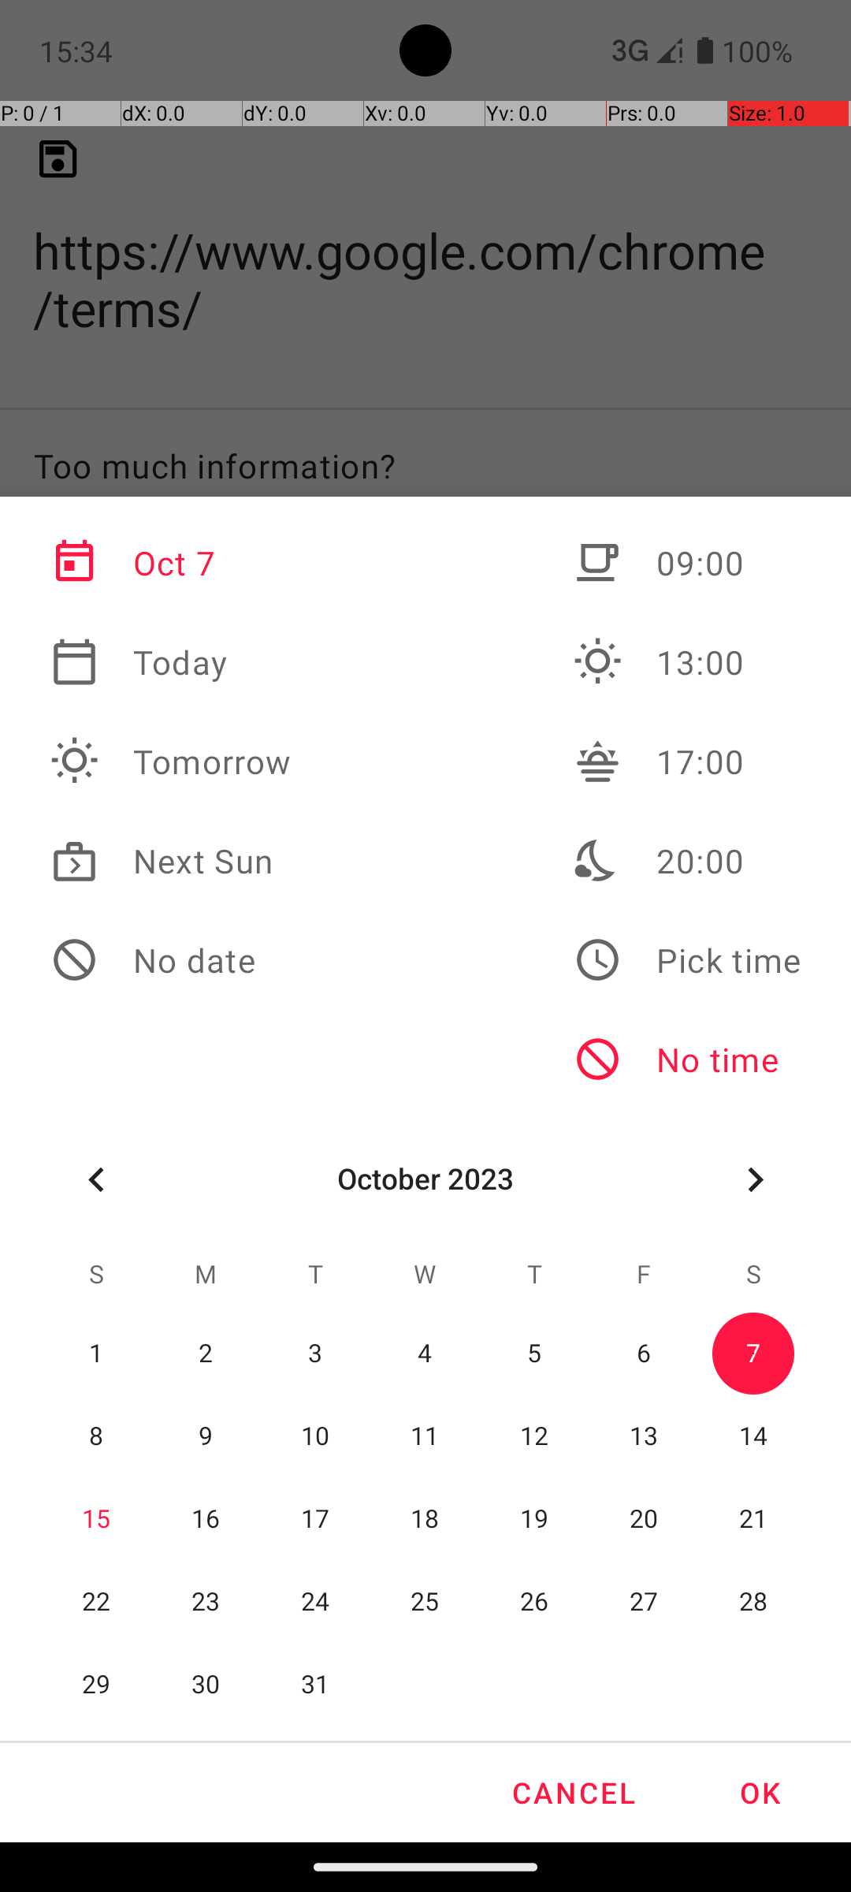 The height and width of the screenshot is (1892, 851). I want to click on Oct 7, so click(171, 563).